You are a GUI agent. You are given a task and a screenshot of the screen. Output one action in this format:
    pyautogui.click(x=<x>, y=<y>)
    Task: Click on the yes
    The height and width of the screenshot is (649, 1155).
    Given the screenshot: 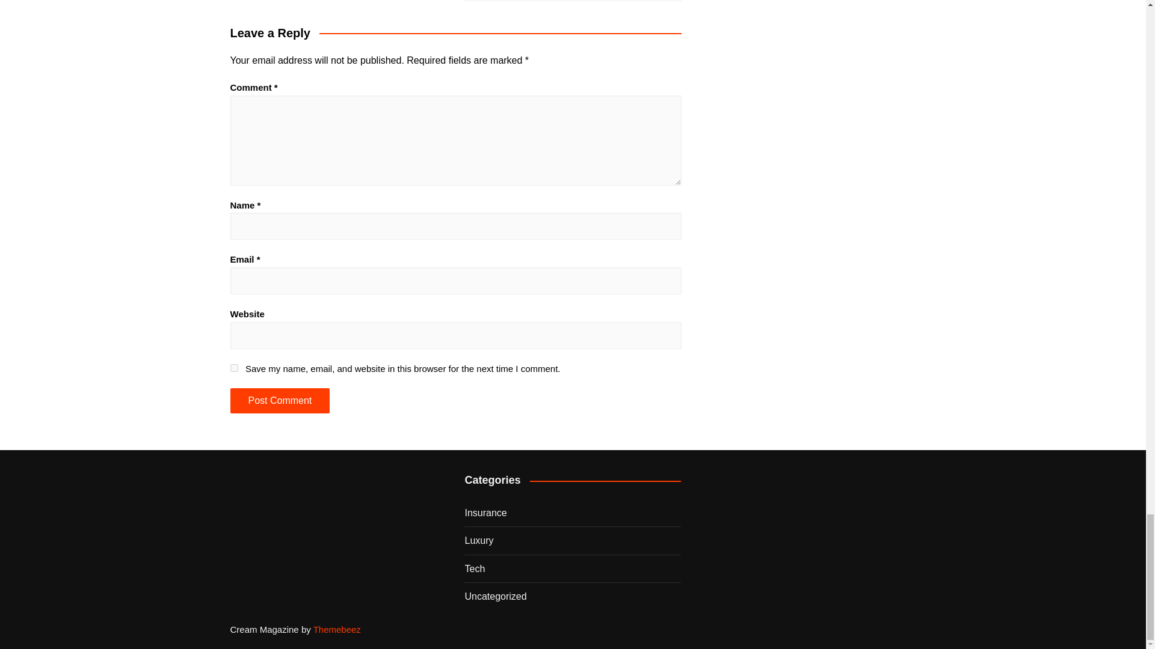 What is the action you would take?
    pyautogui.click(x=233, y=367)
    